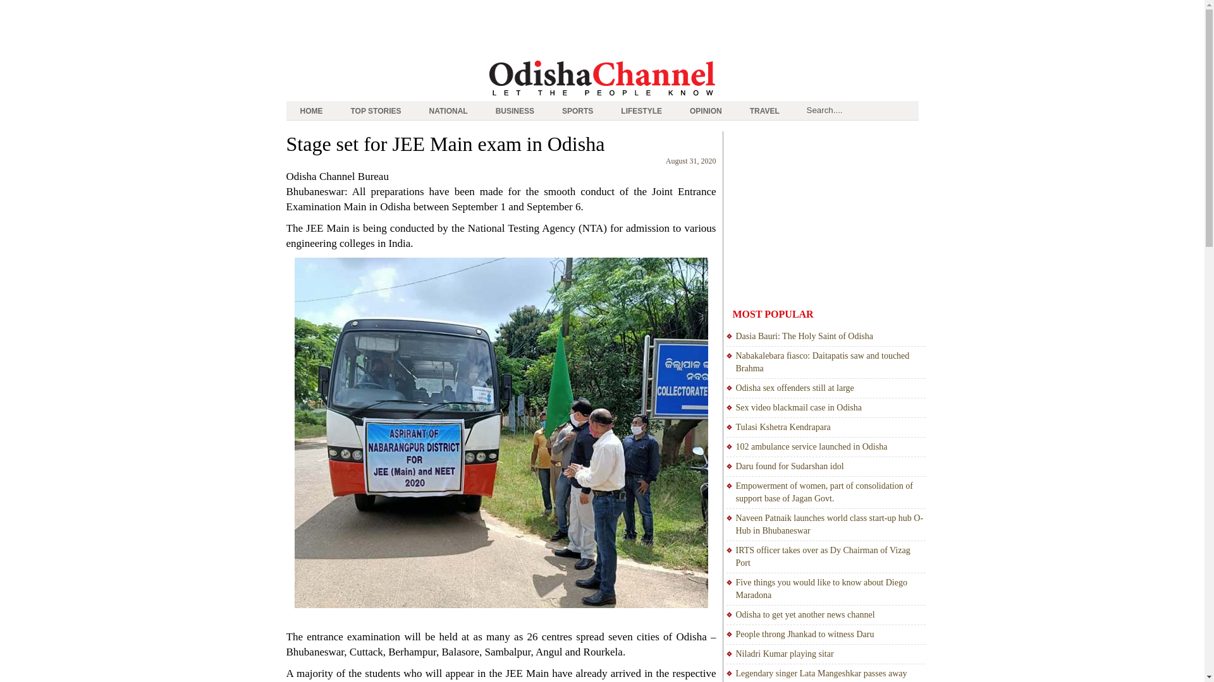  What do you see at coordinates (706, 111) in the screenshot?
I see `OPINION` at bounding box center [706, 111].